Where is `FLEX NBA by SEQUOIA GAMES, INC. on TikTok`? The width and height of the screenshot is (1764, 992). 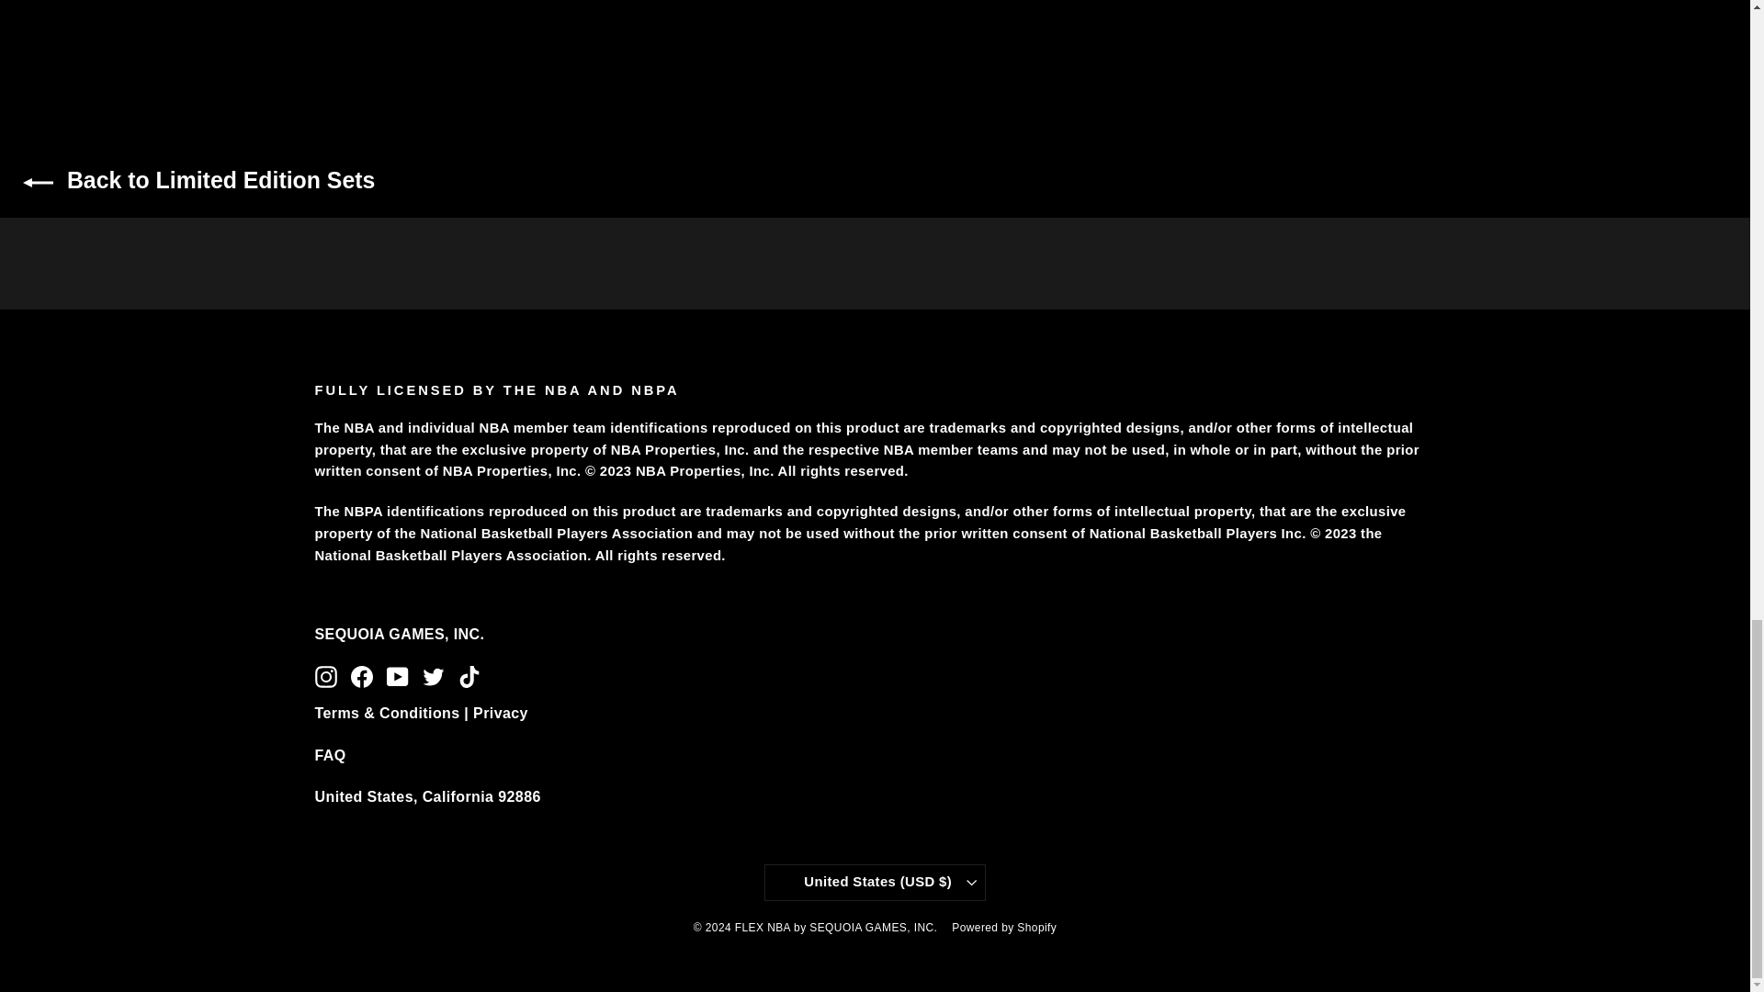
FLEX NBA by SEQUOIA GAMES, INC. on TikTok is located at coordinates (469, 676).